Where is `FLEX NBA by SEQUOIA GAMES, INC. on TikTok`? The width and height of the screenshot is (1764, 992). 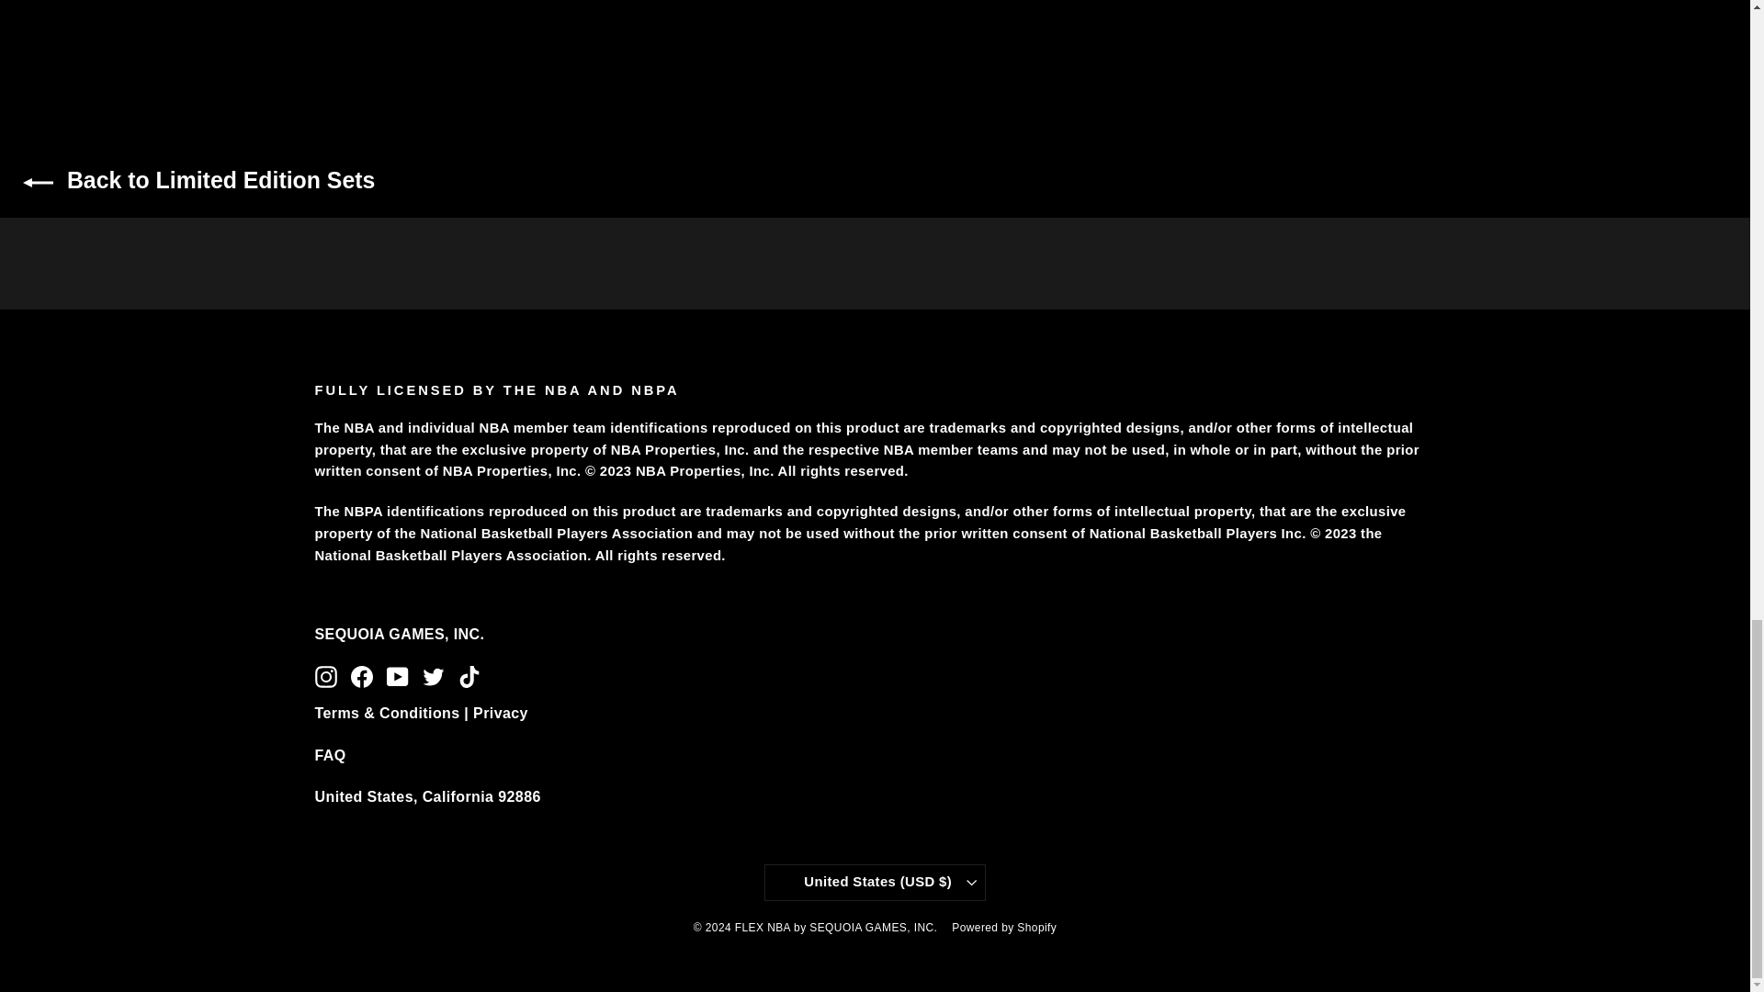
FLEX NBA by SEQUOIA GAMES, INC. on TikTok is located at coordinates (469, 676).